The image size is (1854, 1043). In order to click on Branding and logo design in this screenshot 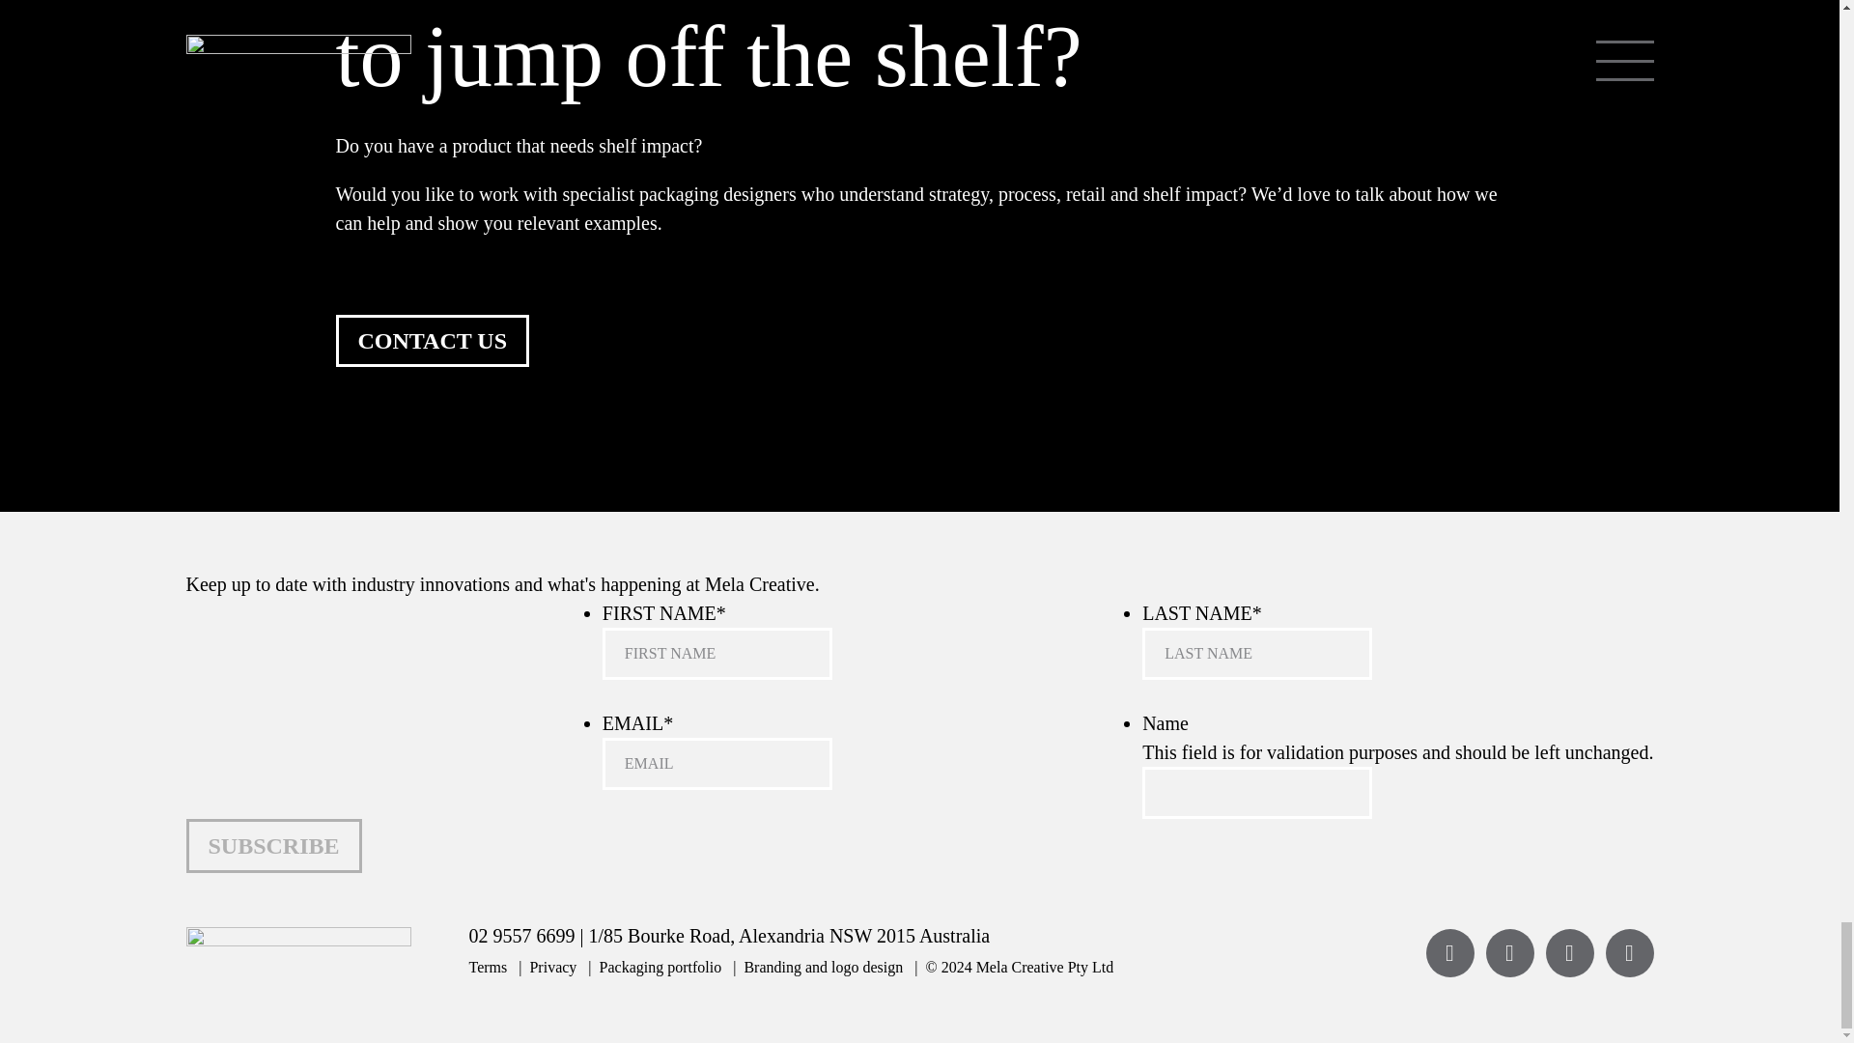, I will do `click(813, 966)`.